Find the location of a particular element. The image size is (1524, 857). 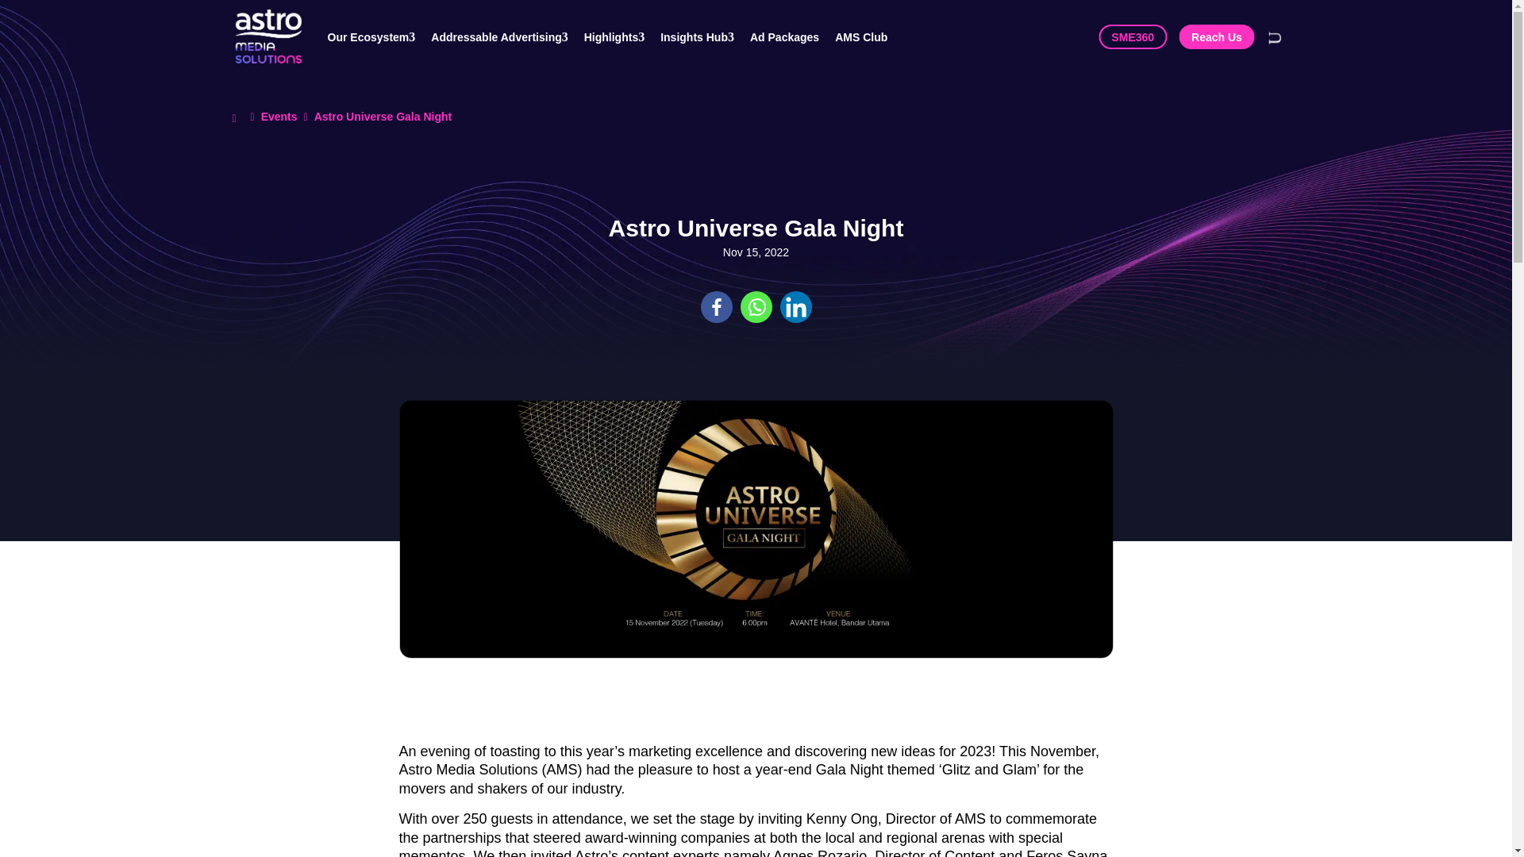

Linkedin is located at coordinates (795, 307).